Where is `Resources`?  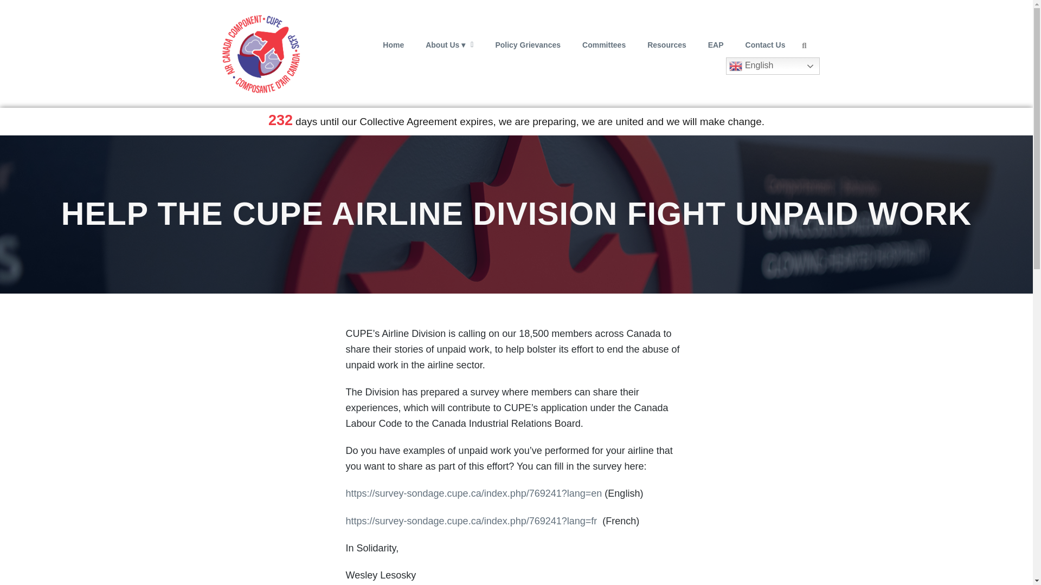
Resources is located at coordinates (667, 44).